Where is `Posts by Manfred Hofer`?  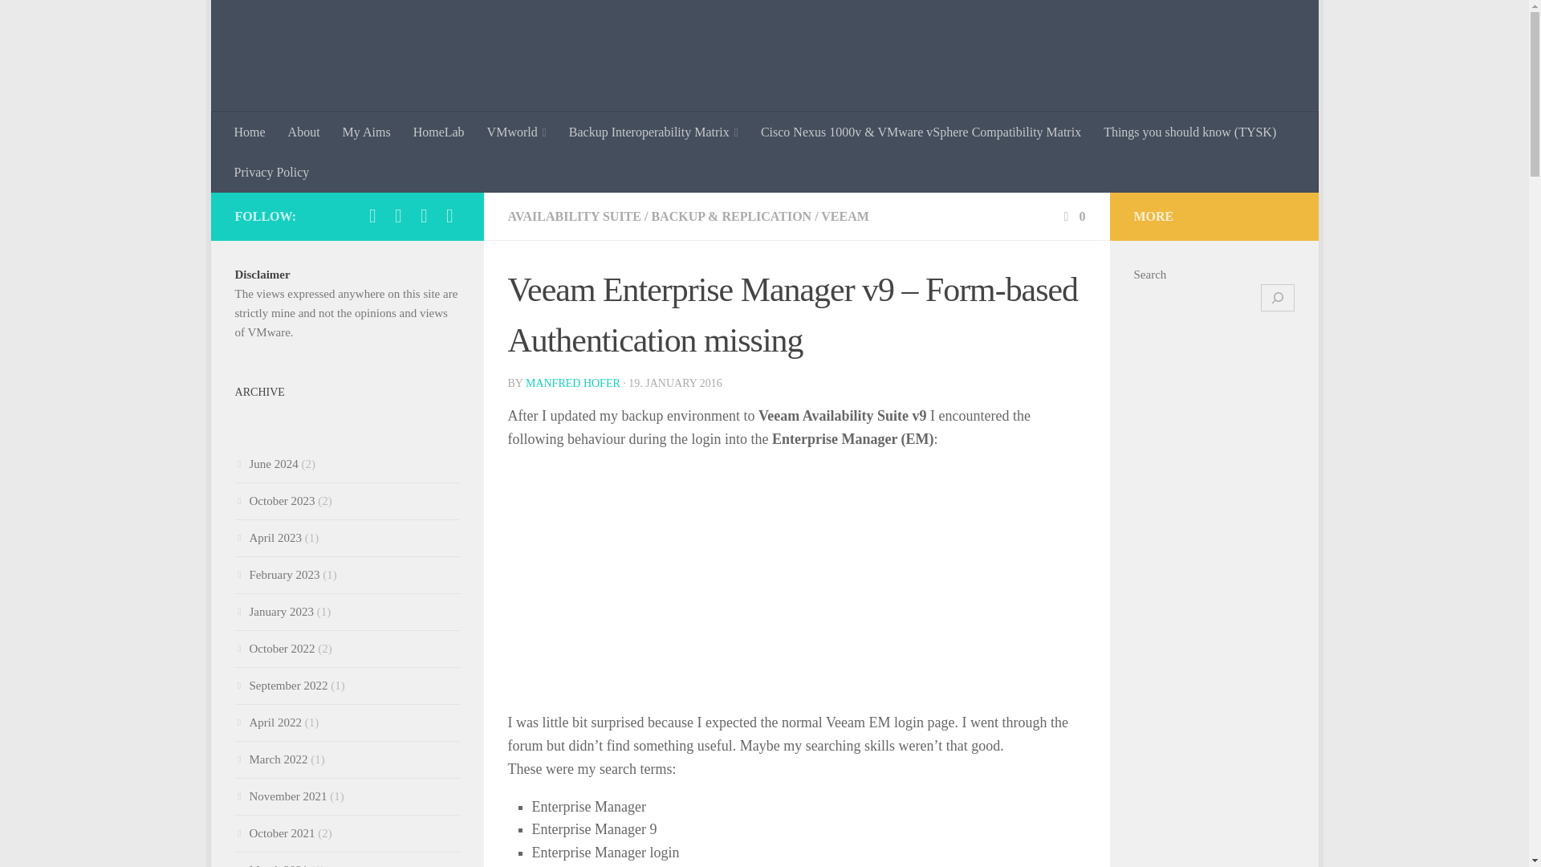
Posts by Manfred Hofer is located at coordinates (573, 382).